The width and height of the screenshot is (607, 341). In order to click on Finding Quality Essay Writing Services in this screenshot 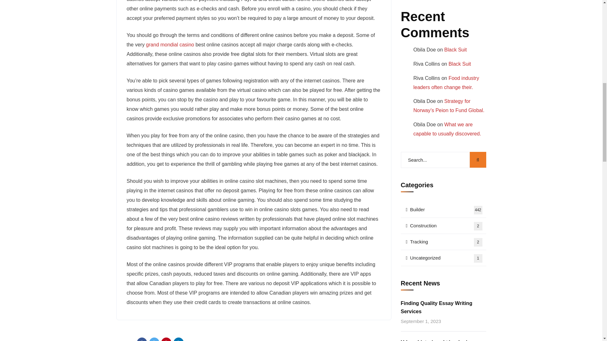, I will do `click(443, 308)`.